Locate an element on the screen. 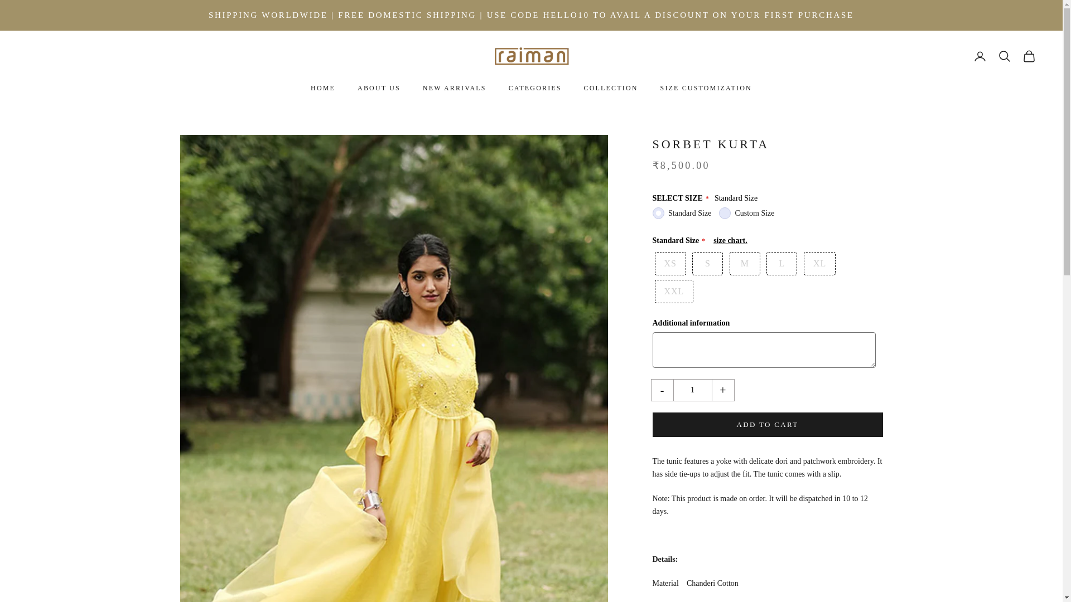 The width and height of the screenshot is (1071, 602). shopraiman is located at coordinates (530, 56).